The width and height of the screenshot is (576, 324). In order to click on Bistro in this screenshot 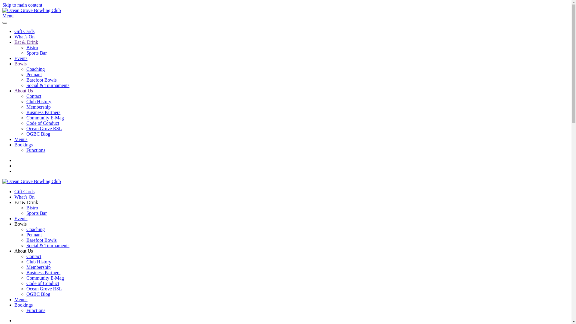, I will do `click(32, 47)`.